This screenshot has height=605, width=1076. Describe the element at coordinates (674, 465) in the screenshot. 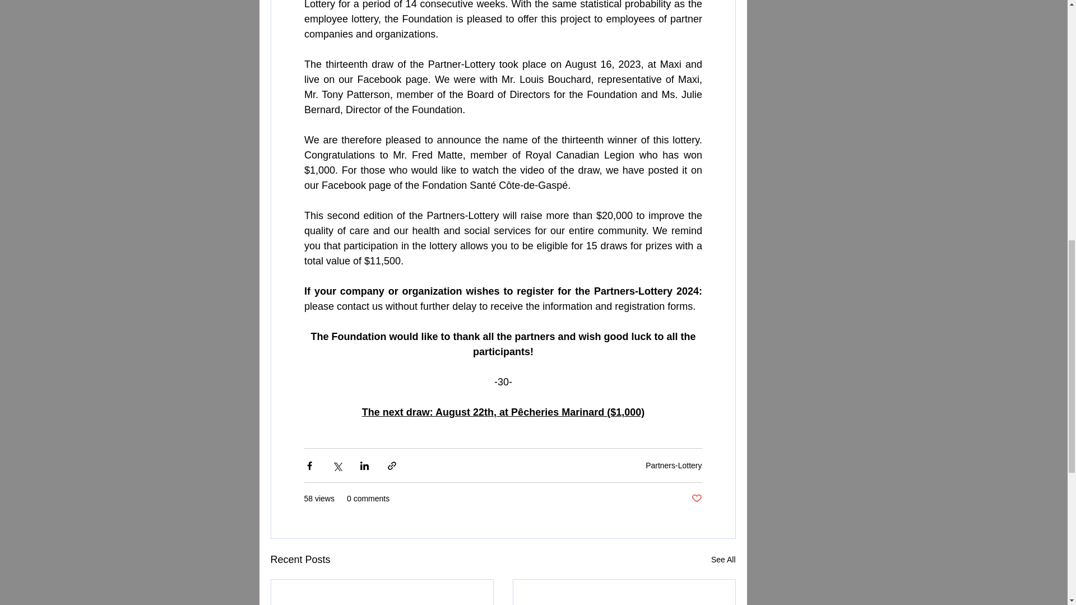

I see `Partners-Lottery` at that location.